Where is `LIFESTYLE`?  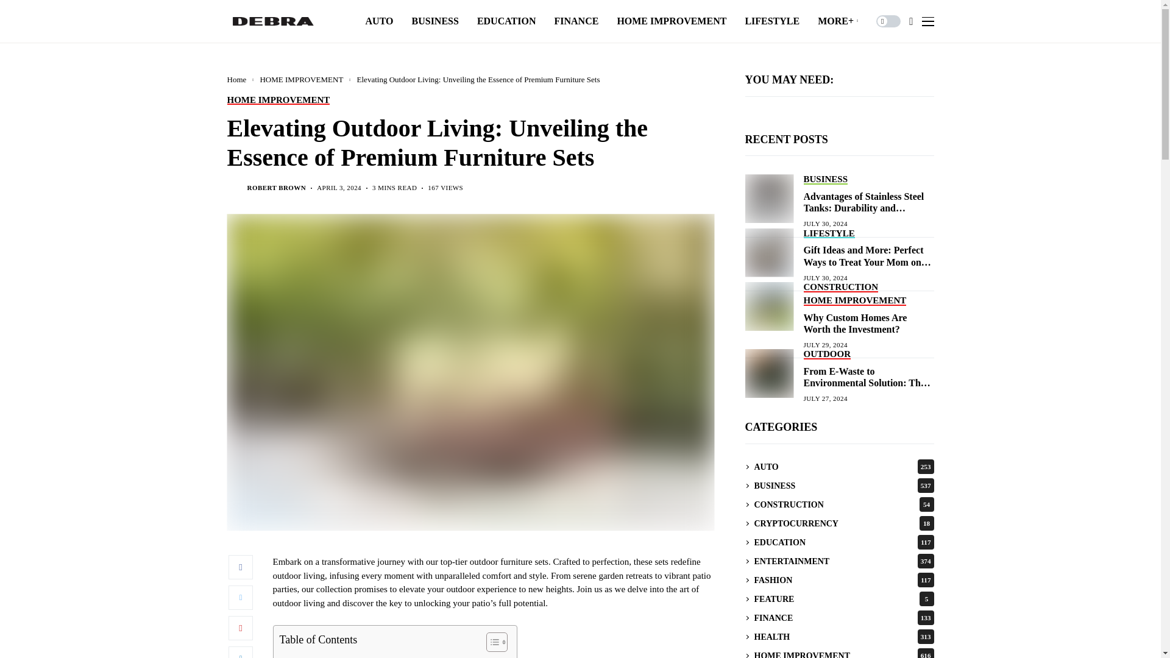 LIFESTYLE is located at coordinates (771, 21).